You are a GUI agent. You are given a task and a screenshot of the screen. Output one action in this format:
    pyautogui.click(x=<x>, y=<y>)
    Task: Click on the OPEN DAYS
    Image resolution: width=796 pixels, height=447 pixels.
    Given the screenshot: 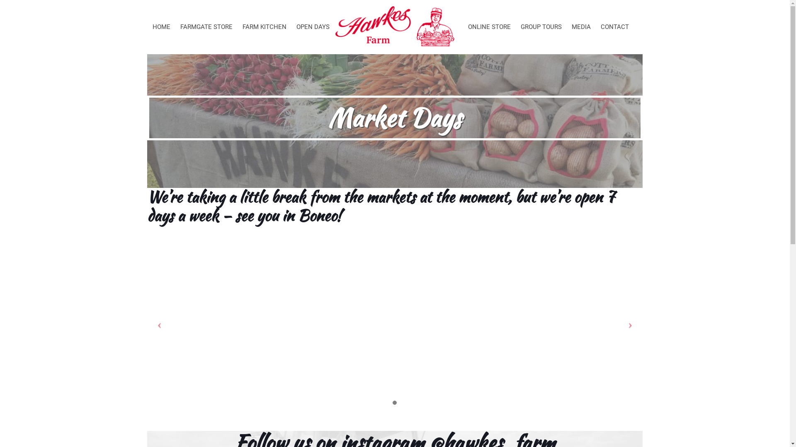 What is the action you would take?
    pyautogui.click(x=313, y=27)
    